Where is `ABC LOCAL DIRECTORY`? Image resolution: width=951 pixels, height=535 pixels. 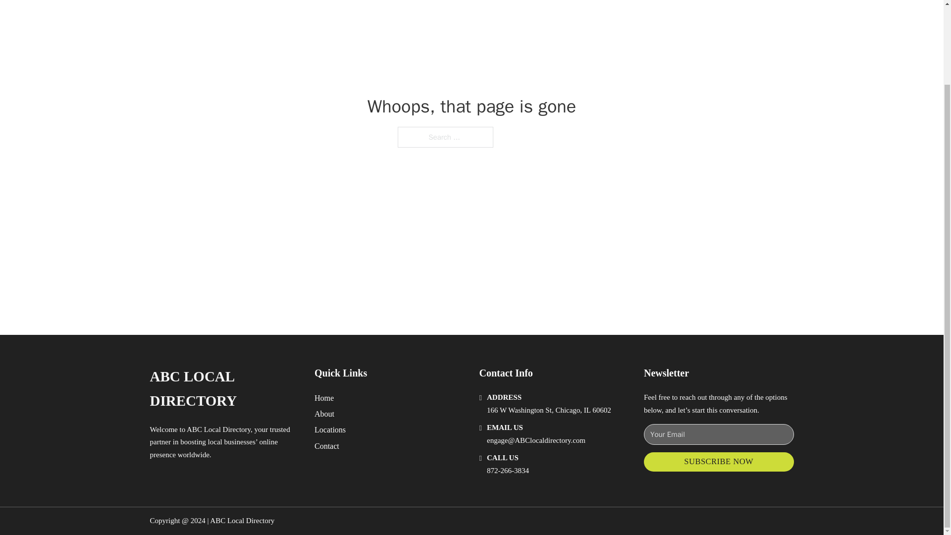
ABC LOCAL DIRECTORY is located at coordinates (224, 388).